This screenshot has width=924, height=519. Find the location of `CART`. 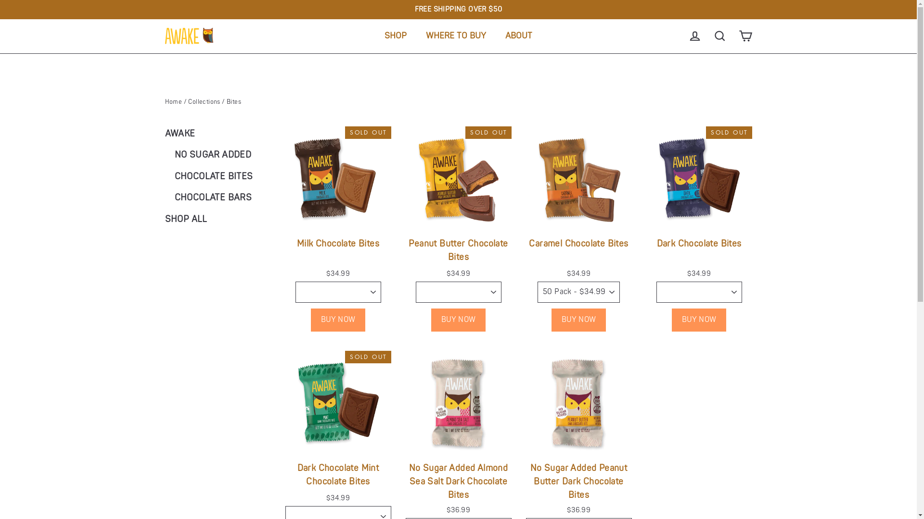

CART is located at coordinates (745, 36).